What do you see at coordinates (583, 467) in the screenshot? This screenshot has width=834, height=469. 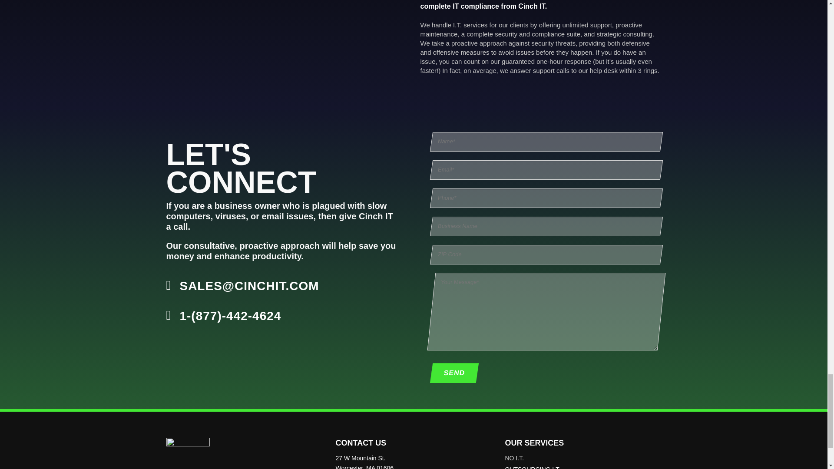 I see `OUTSOURCING I.T.` at bounding box center [583, 467].